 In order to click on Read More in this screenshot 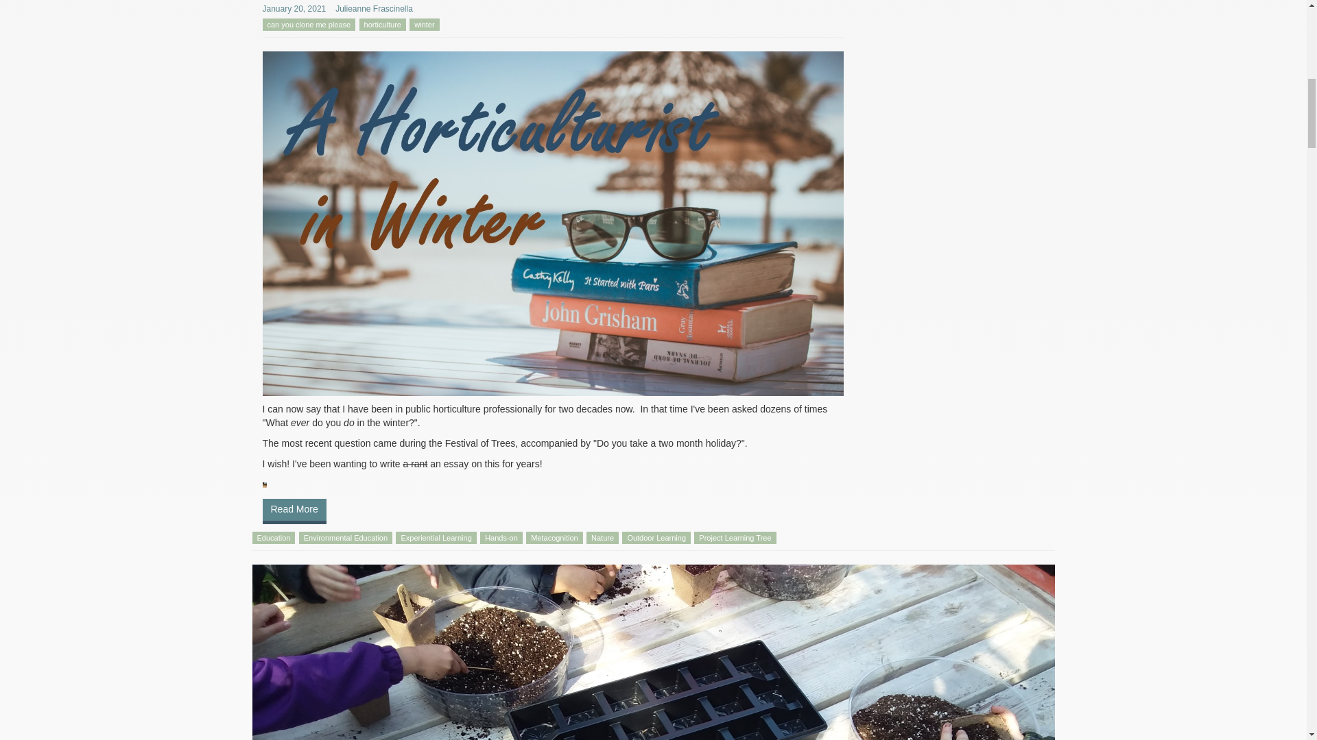, I will do `click(294, 511)`.